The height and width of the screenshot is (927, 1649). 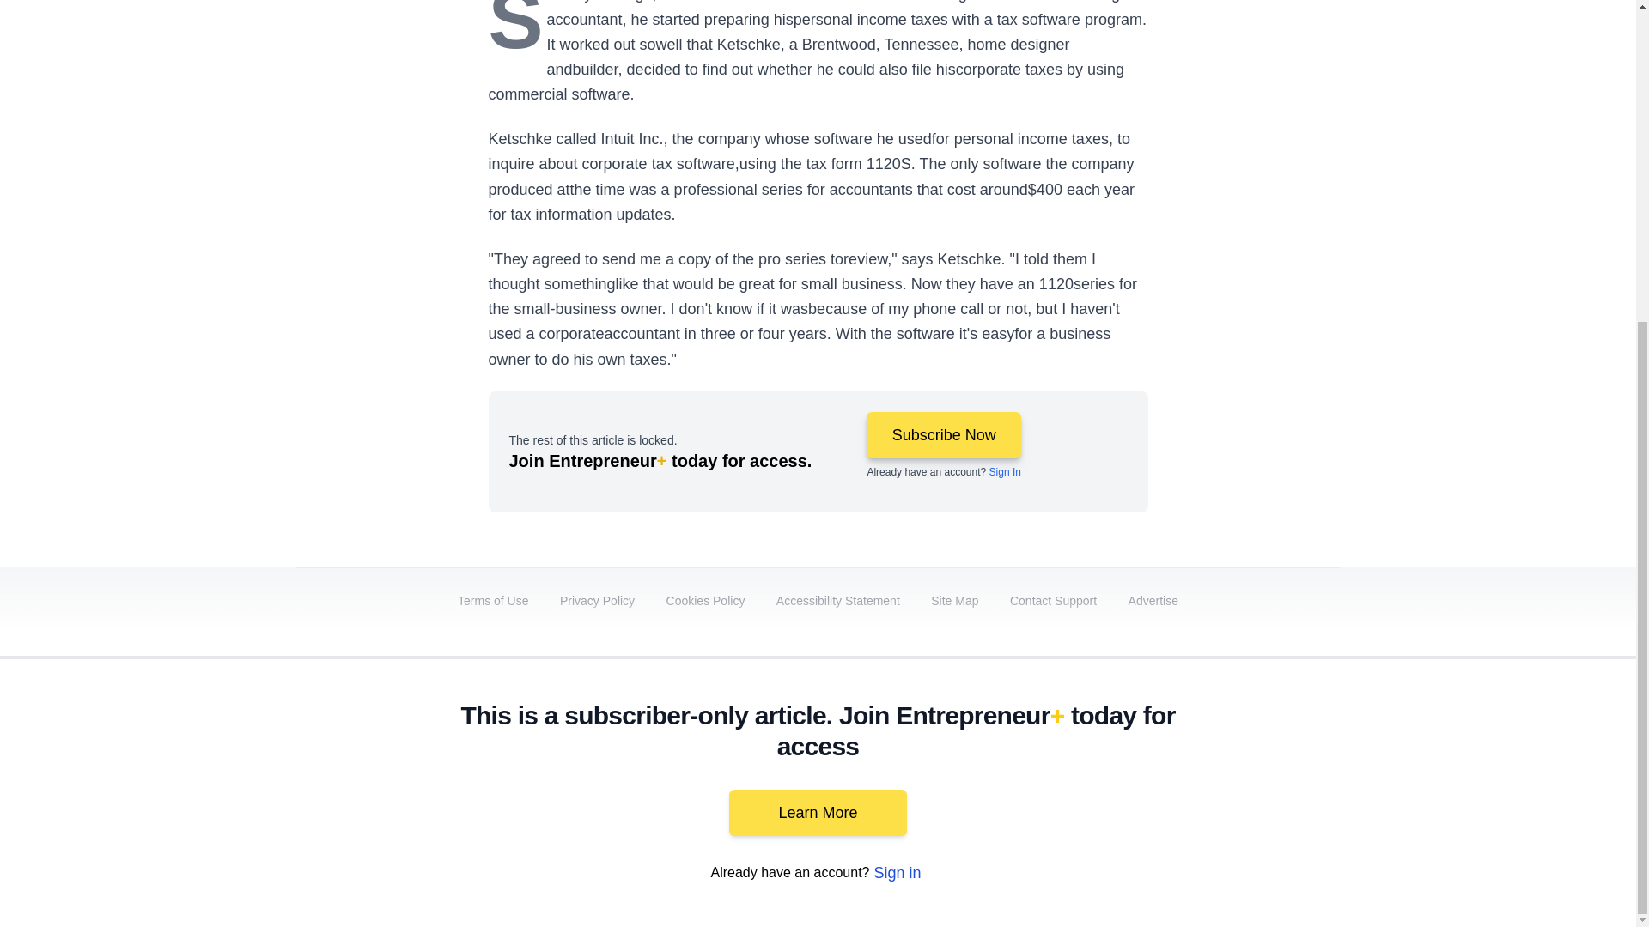 I want to click on twitter, so click(x=1031, y=783).